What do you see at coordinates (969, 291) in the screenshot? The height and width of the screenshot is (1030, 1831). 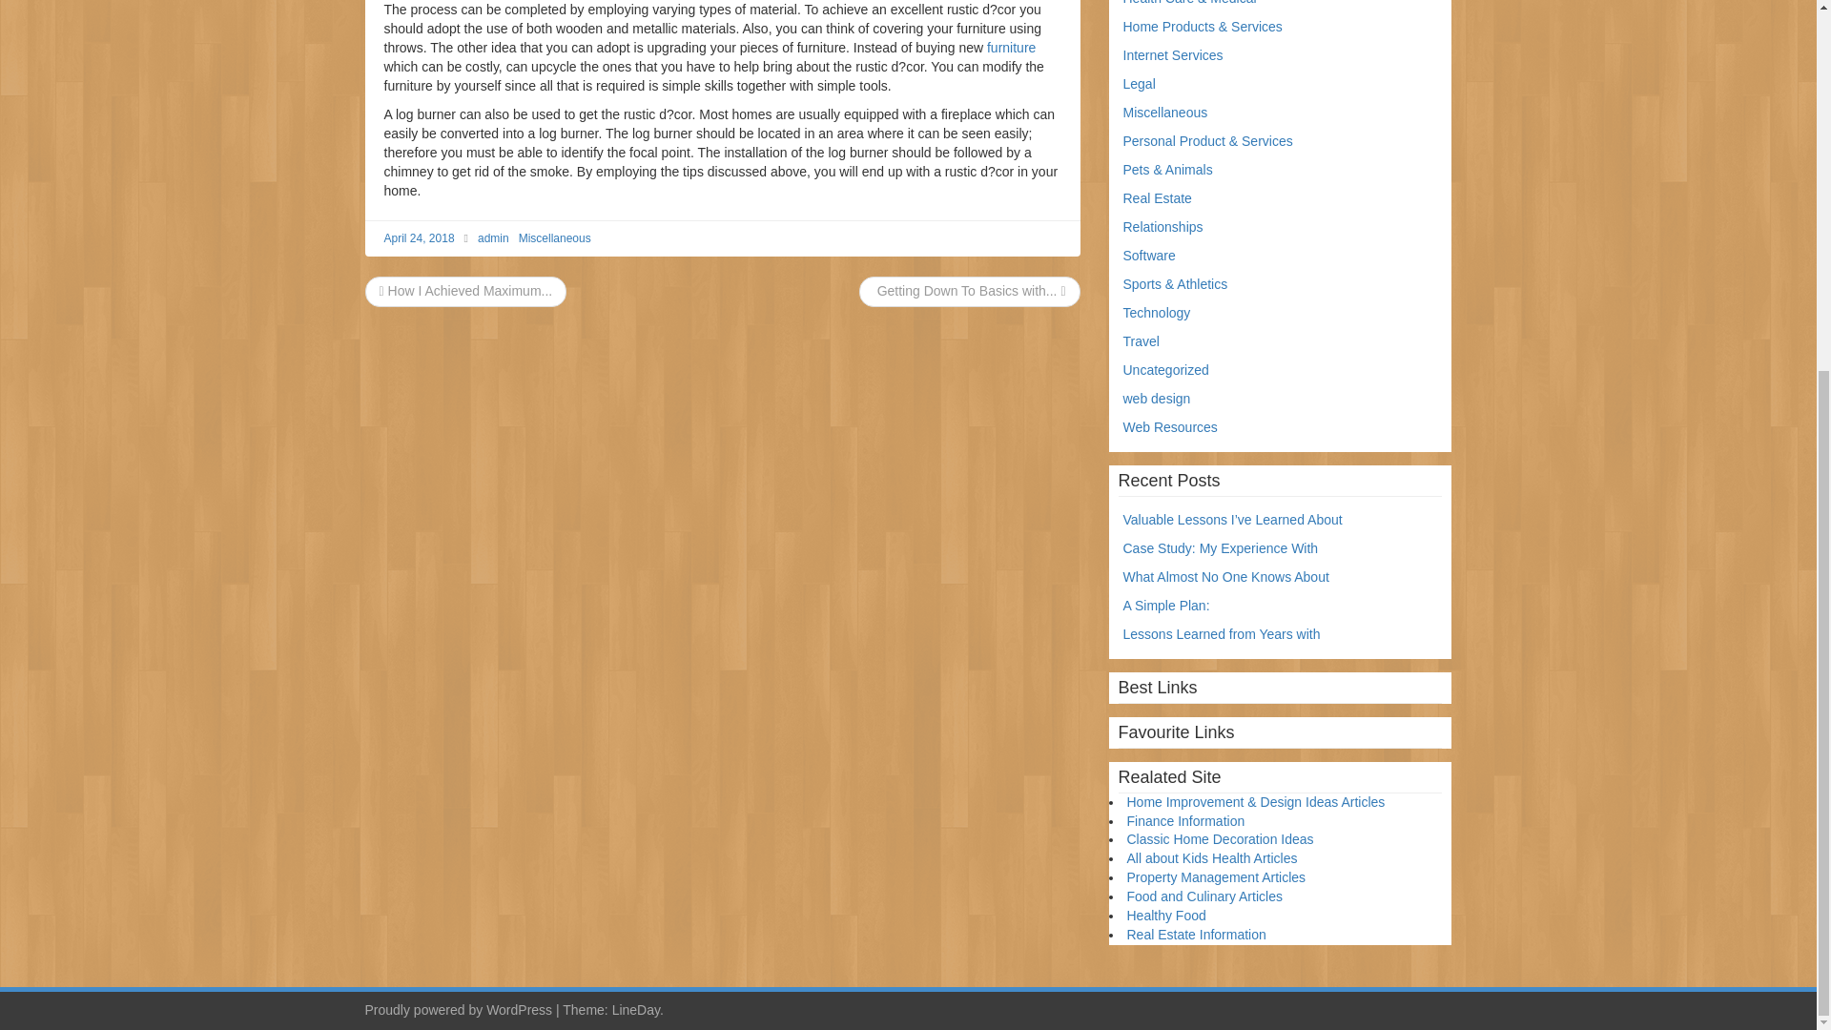 I see ` Getting Down To Basics with... ` at bounding box center [969, 291].